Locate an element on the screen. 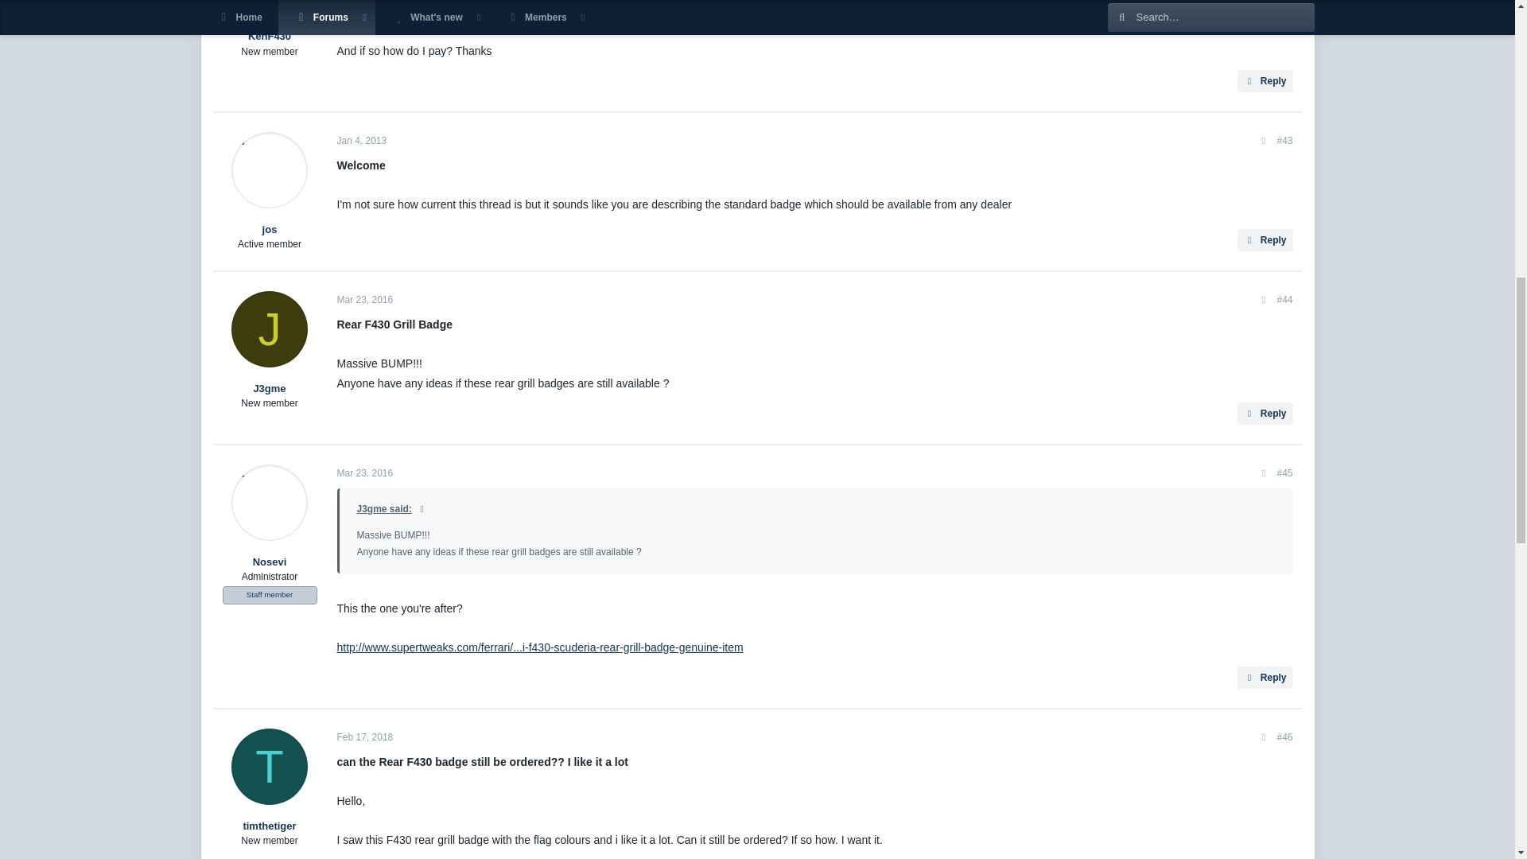 This screenshot has height=859, width=1527. Reply, quoting this message is located at coordinates (1265, 240).